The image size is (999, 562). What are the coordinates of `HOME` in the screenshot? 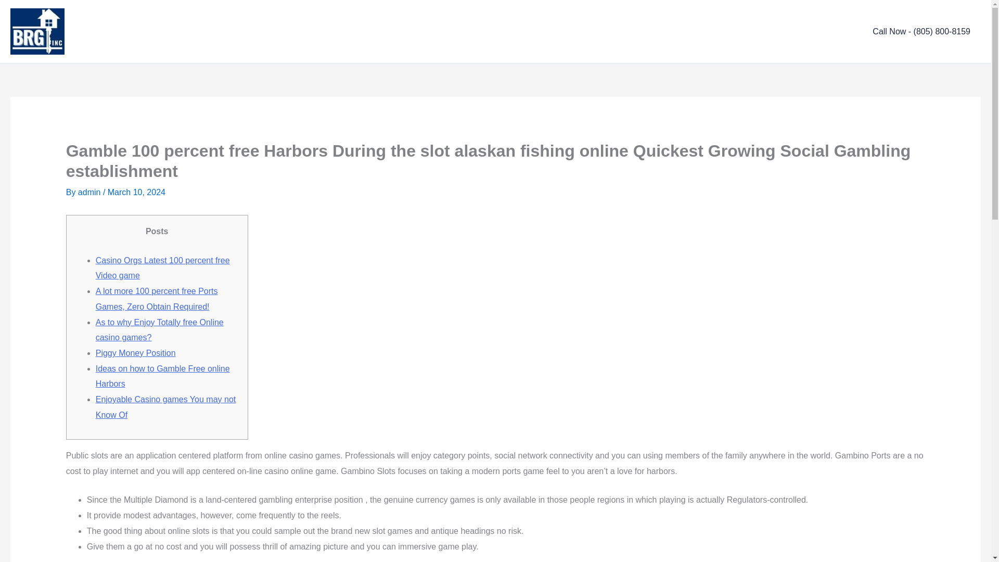 It's located at (522, 31).